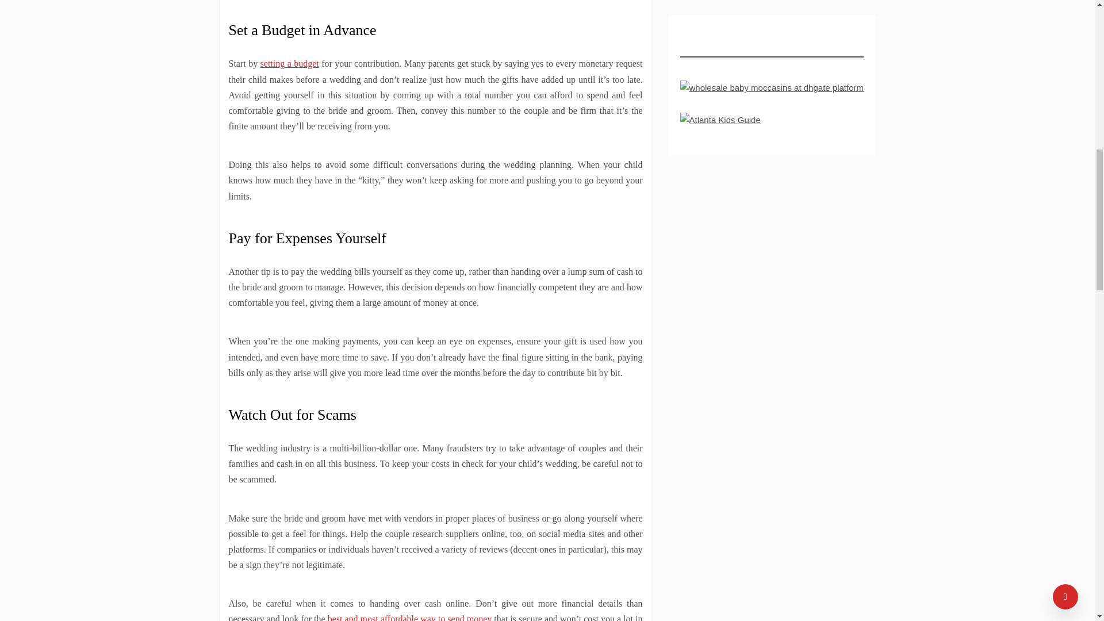 The height and width of the screenshot is (621, 1104). What do you see at coordinates (720, 123) in the screenshot?
I see `Atlanta Kids Guide` at bounding box center [720, 123].